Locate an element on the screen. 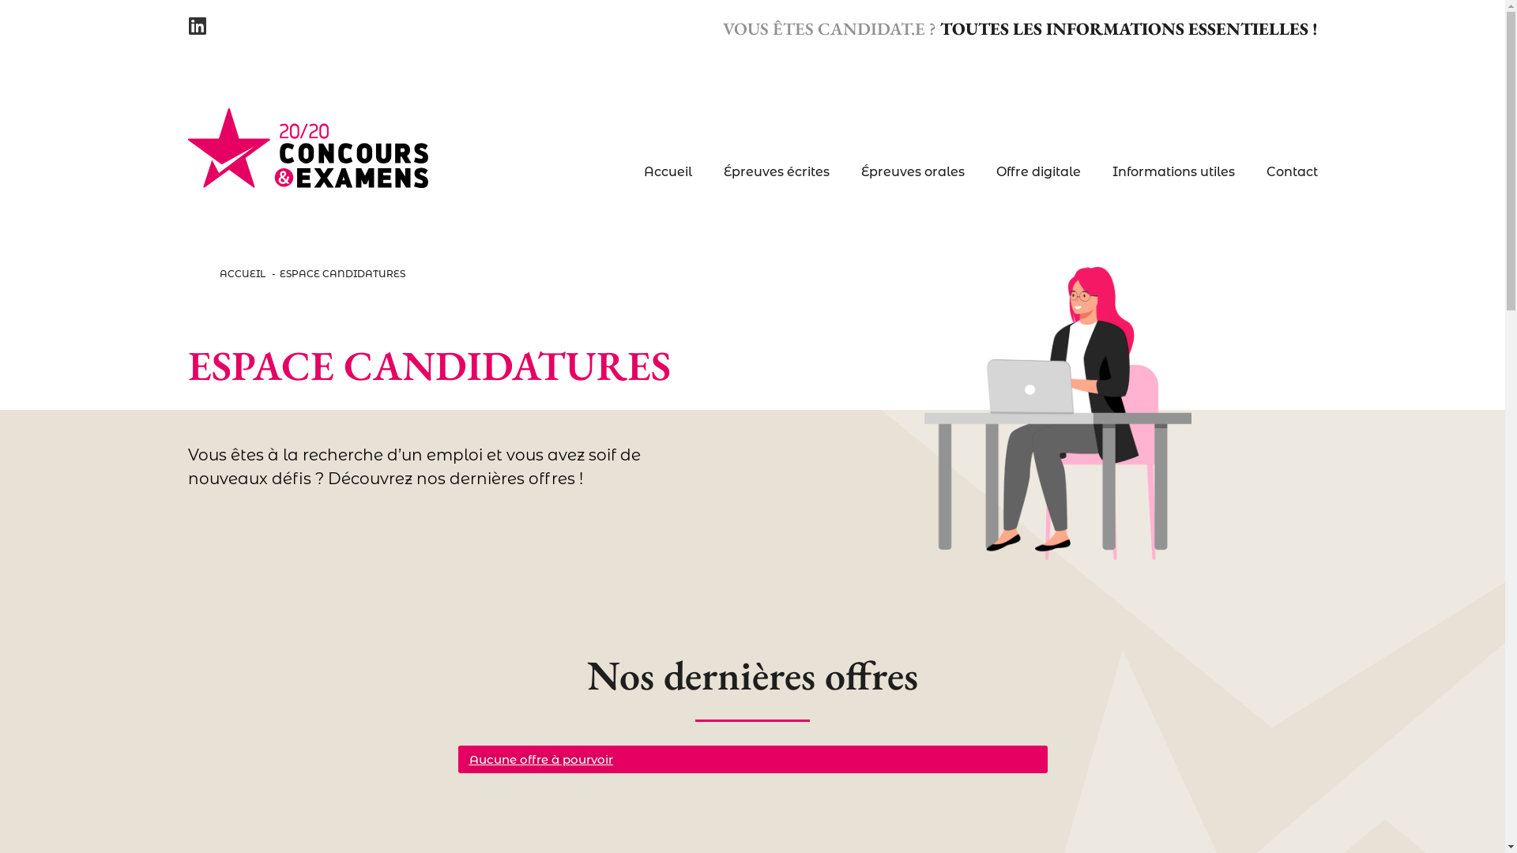 This screenshot has height=853, width=1517. Contact is located at coordinates (1291, 172).